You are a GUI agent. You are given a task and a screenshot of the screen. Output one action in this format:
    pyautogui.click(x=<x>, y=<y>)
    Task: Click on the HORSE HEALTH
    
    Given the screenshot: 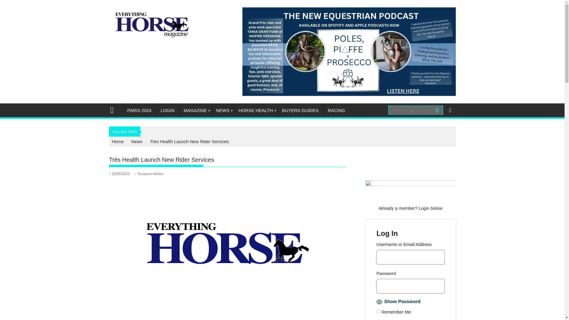 What is the action you would take?
    pyautogui.click(x=255, y=110)
    